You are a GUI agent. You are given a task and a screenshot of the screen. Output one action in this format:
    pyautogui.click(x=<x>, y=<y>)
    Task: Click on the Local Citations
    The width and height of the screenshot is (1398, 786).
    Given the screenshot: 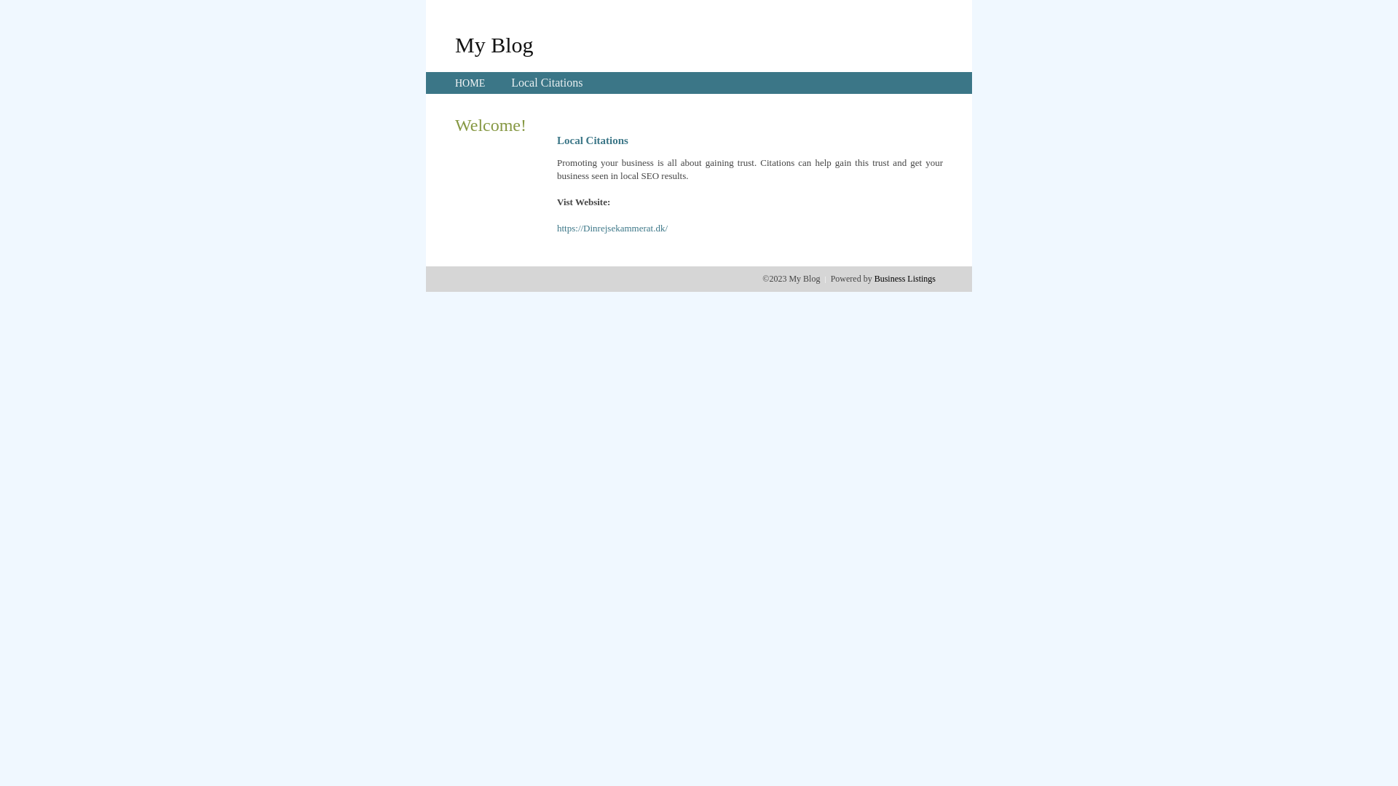 What is the action you would take?
    pyautogui.click(x=547, y=83)
    